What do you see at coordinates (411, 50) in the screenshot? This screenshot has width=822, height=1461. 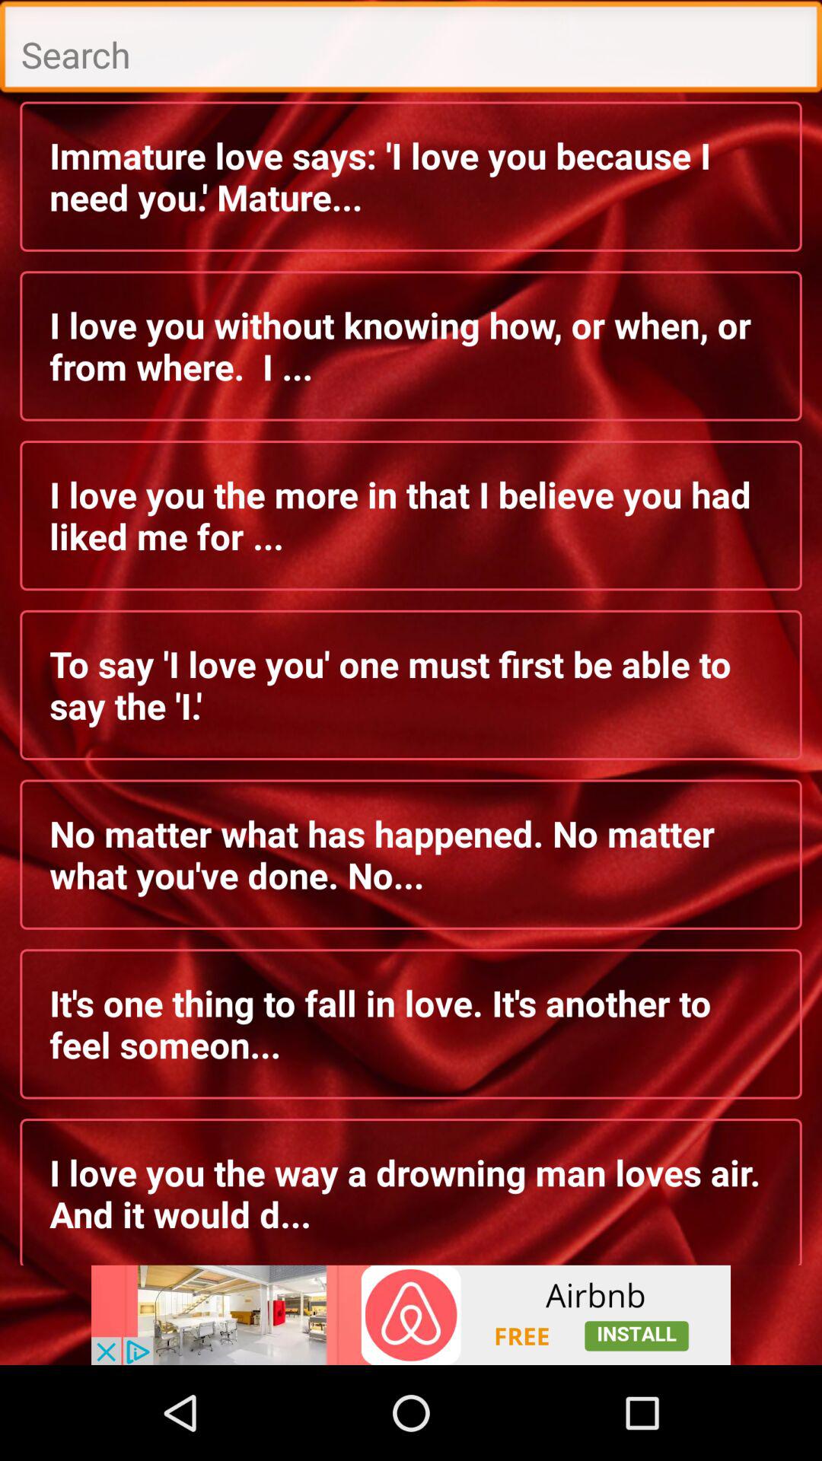 I see `open search` at bounding box center [411, 50].